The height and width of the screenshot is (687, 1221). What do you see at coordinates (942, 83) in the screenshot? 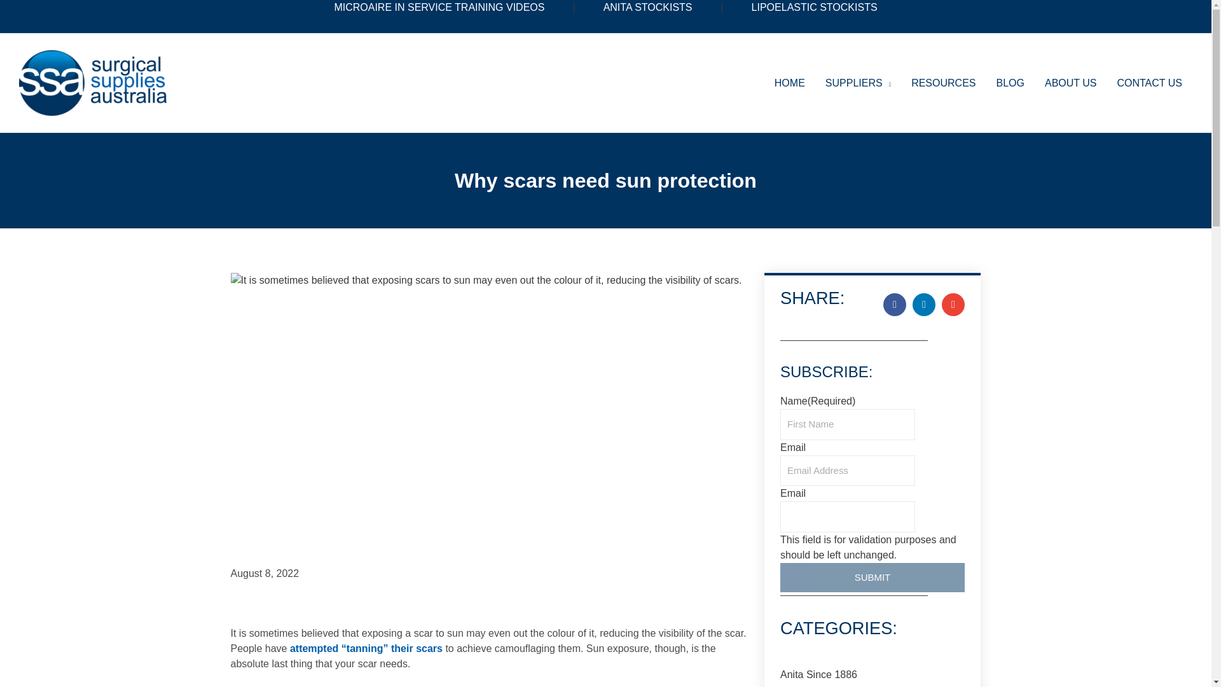
I see `RESOURCES` at bounding box center [942, 83].